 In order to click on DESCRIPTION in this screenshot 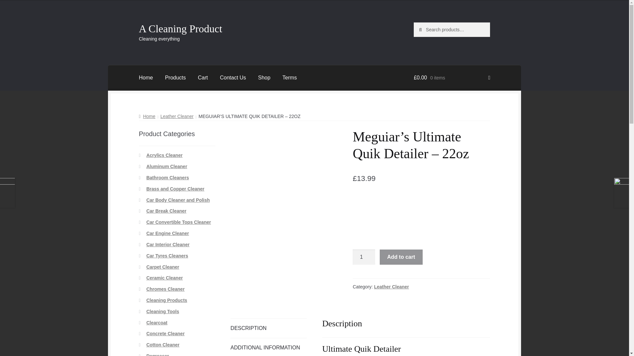, I will do `click(269, 328)`.